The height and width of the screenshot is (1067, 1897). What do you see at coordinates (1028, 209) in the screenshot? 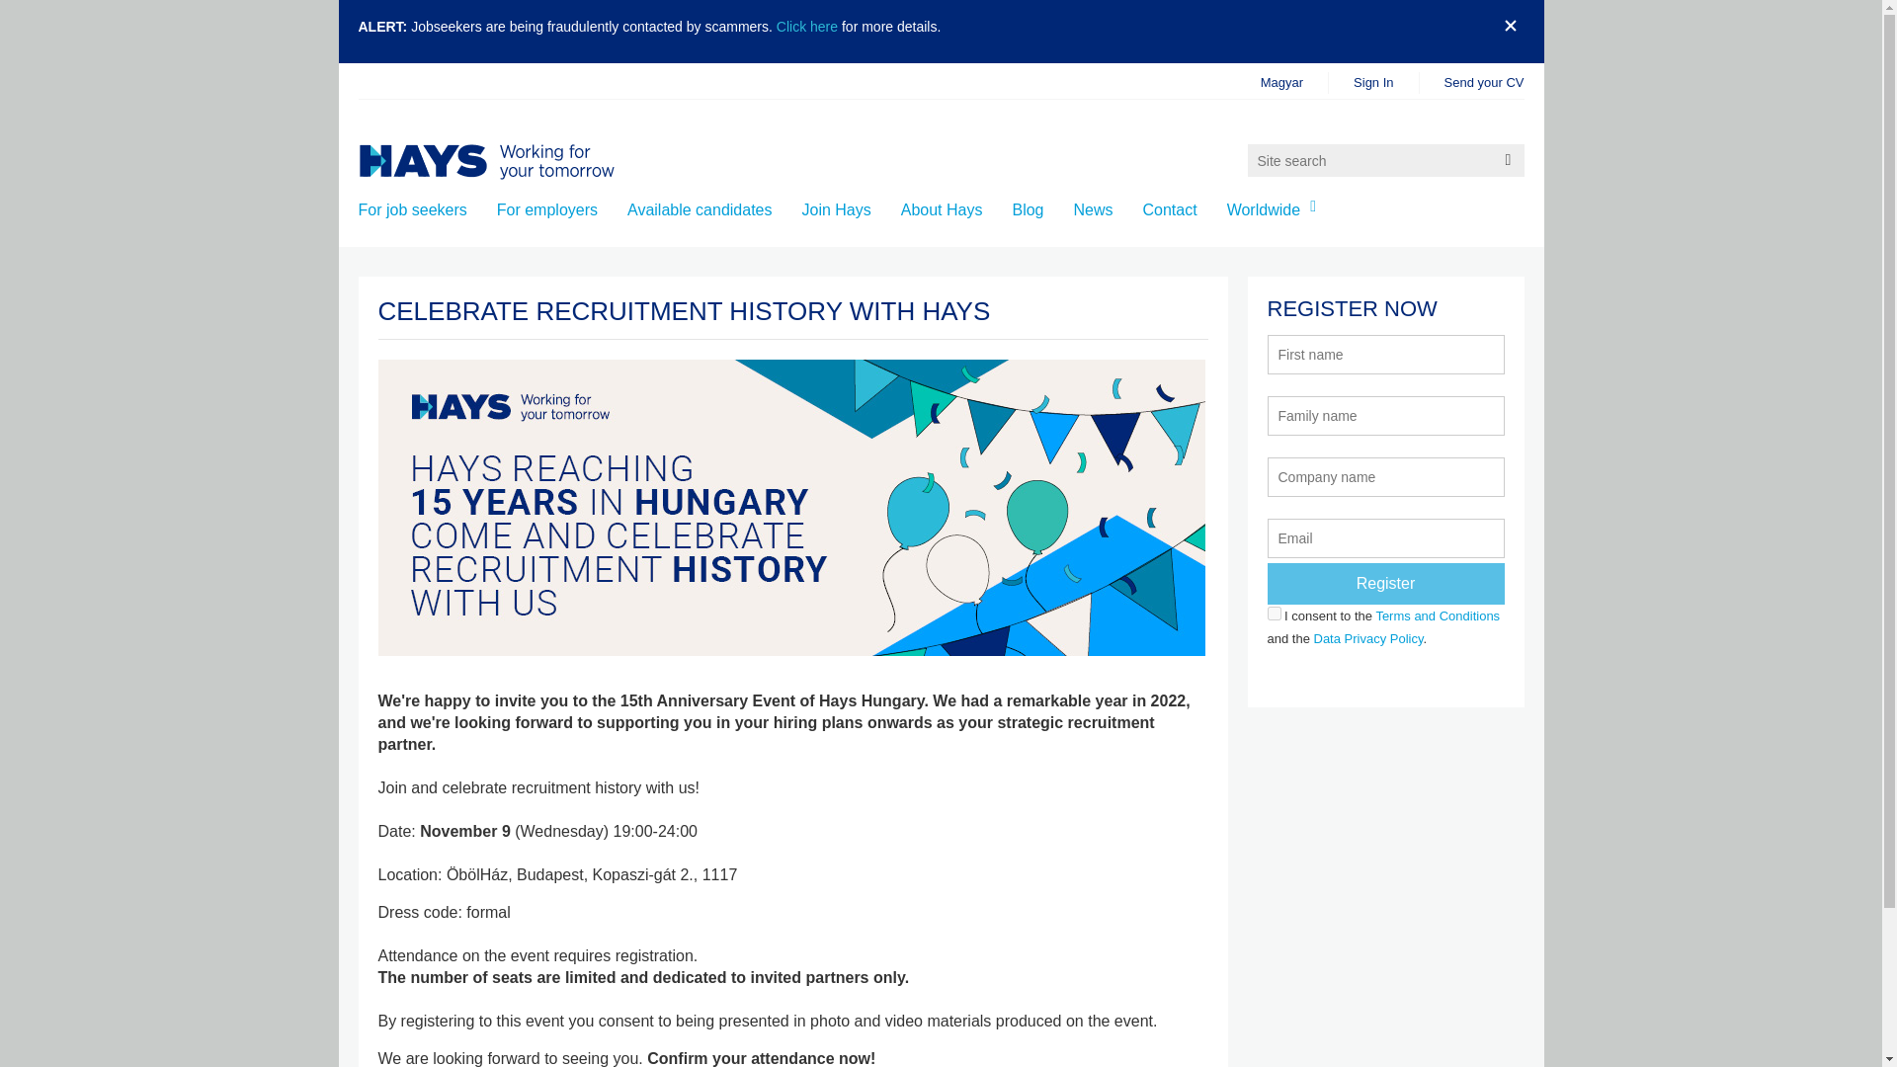
I see `Blog` at bounding box center [1028, 209].